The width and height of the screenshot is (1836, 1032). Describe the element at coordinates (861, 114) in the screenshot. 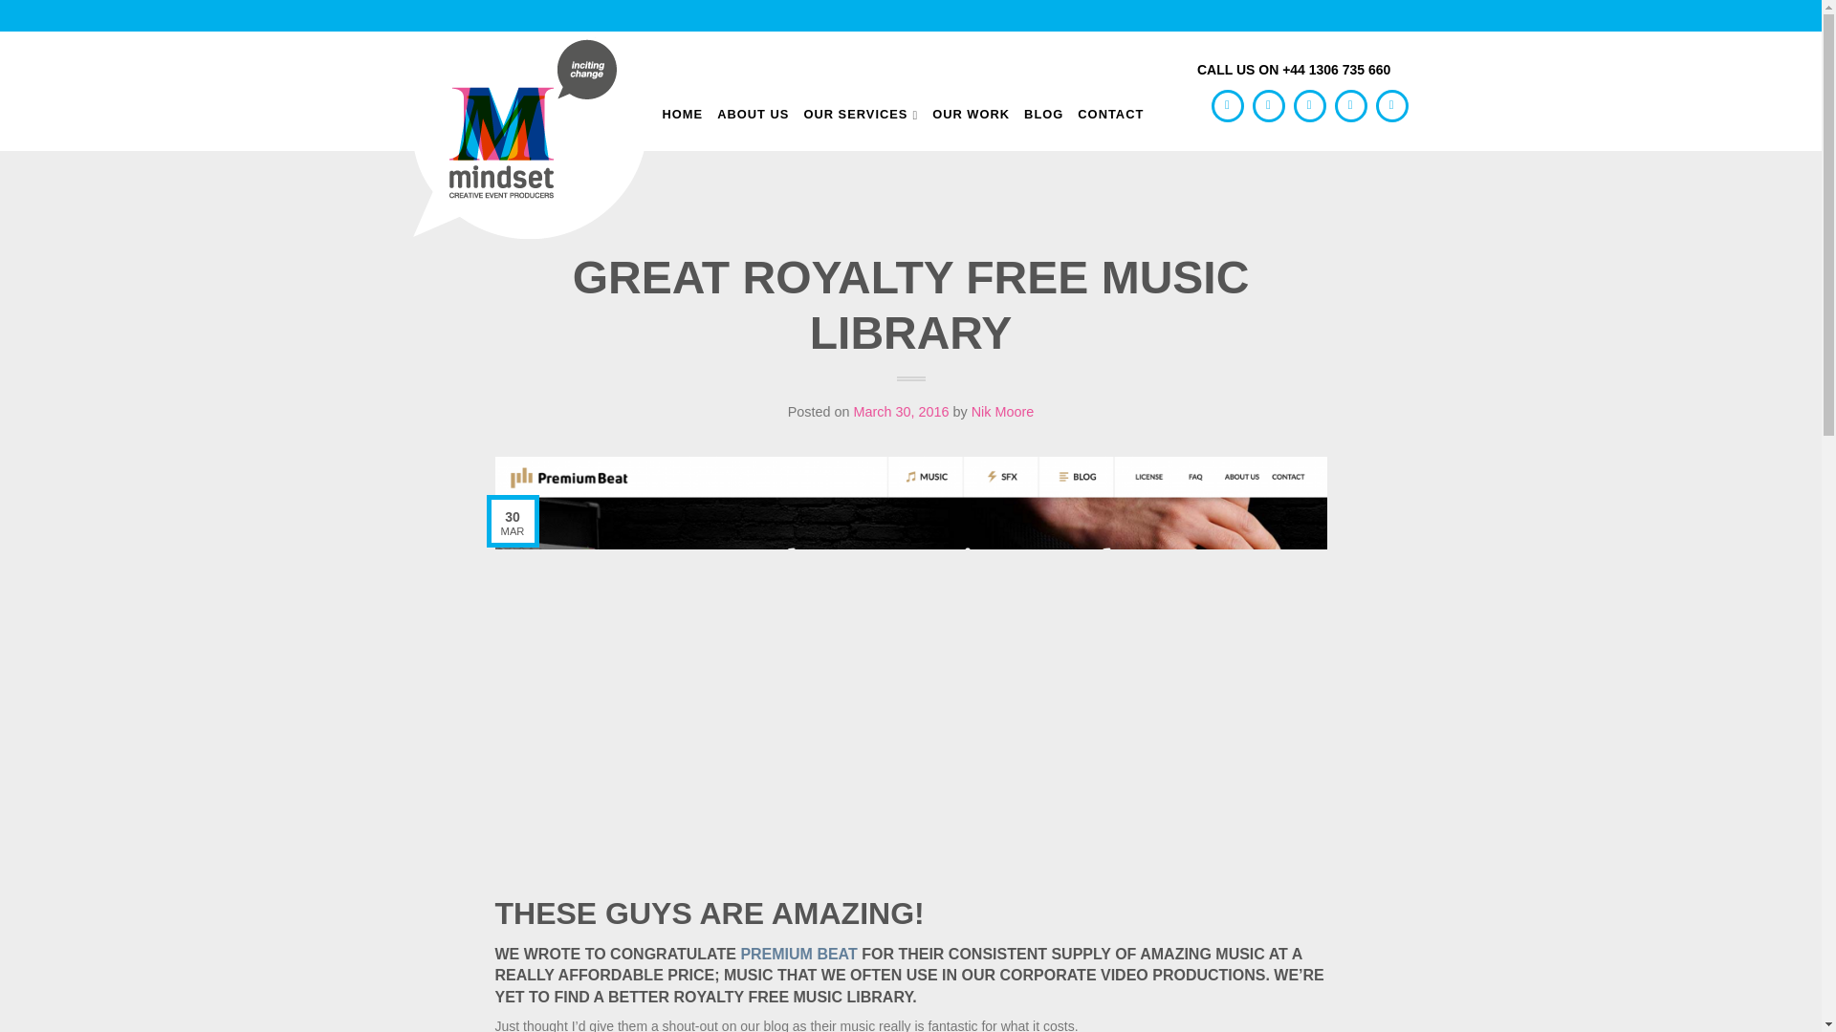

I see `OUR SERVICES` at that location.